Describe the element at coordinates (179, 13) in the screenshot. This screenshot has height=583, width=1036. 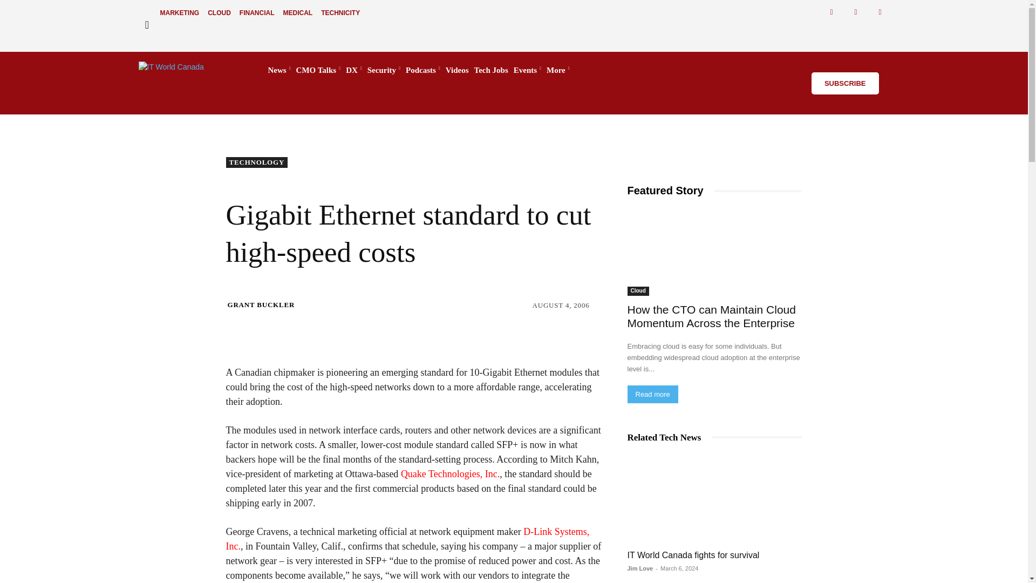
I see `MARKETING` at that location.